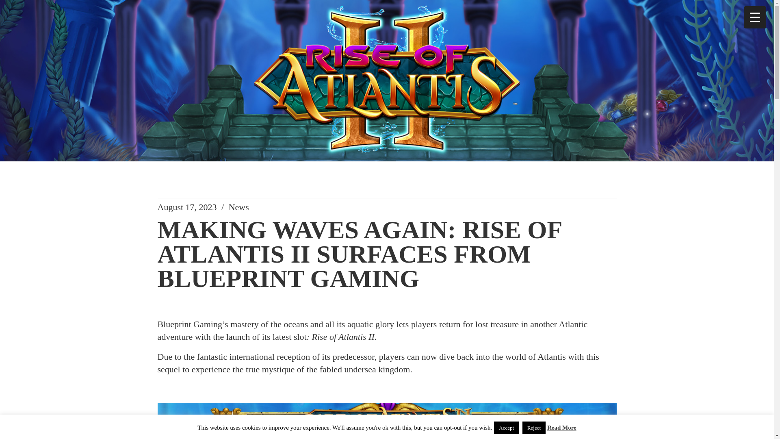 This screenshot has width=780, height=439. What do you see at coordinates (506, 428) in the screenshot?
I see `Accept` at bounding box center [506, 428].